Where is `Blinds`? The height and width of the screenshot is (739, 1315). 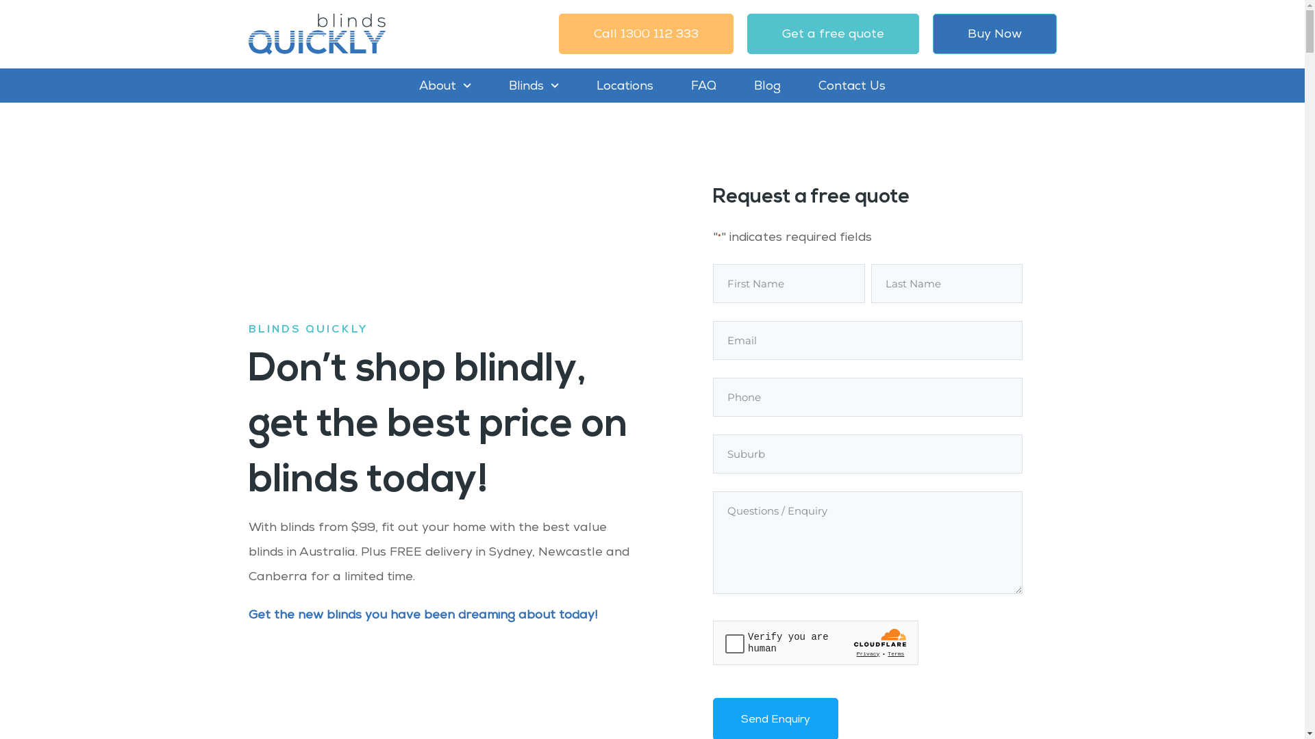 Blinds is located at coordinates (534, 86).